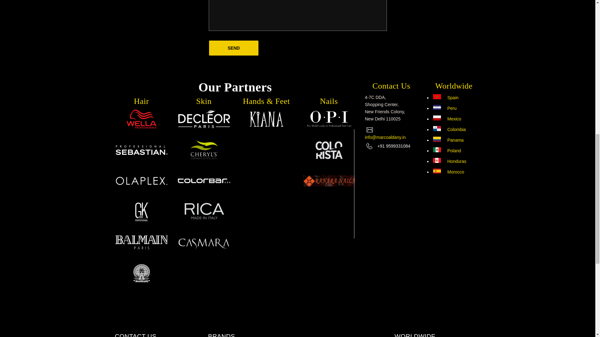  I want to click on Spain, so click(446, 97).